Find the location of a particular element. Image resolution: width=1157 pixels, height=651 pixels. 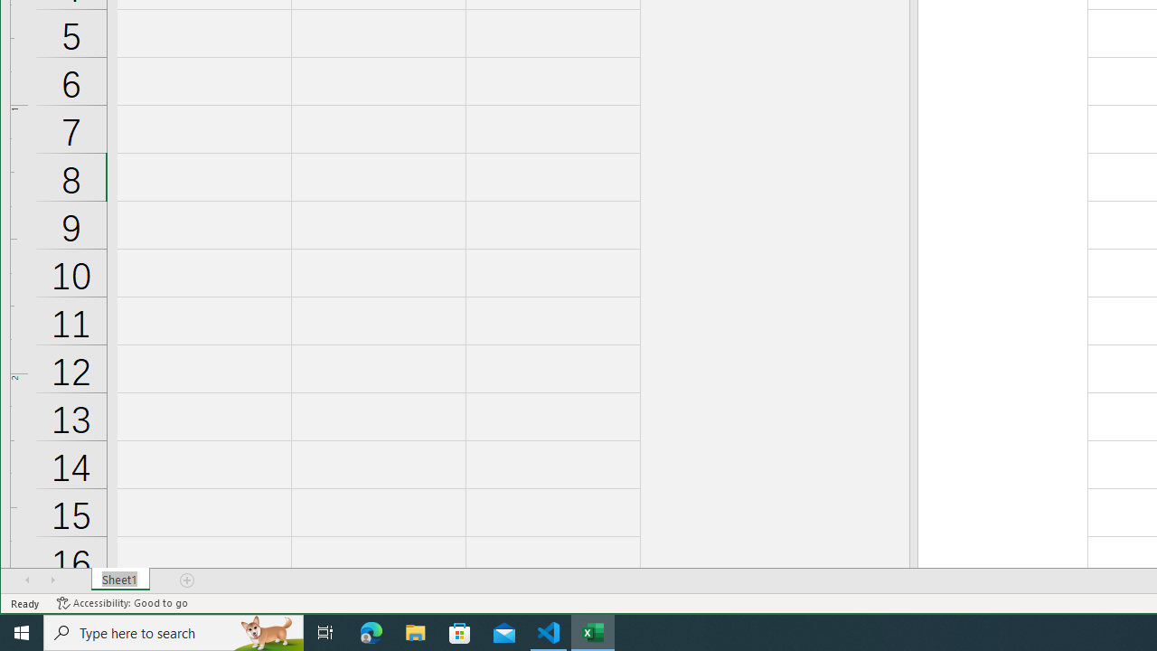

Sheet Tab is located at coordinates (121, 580).